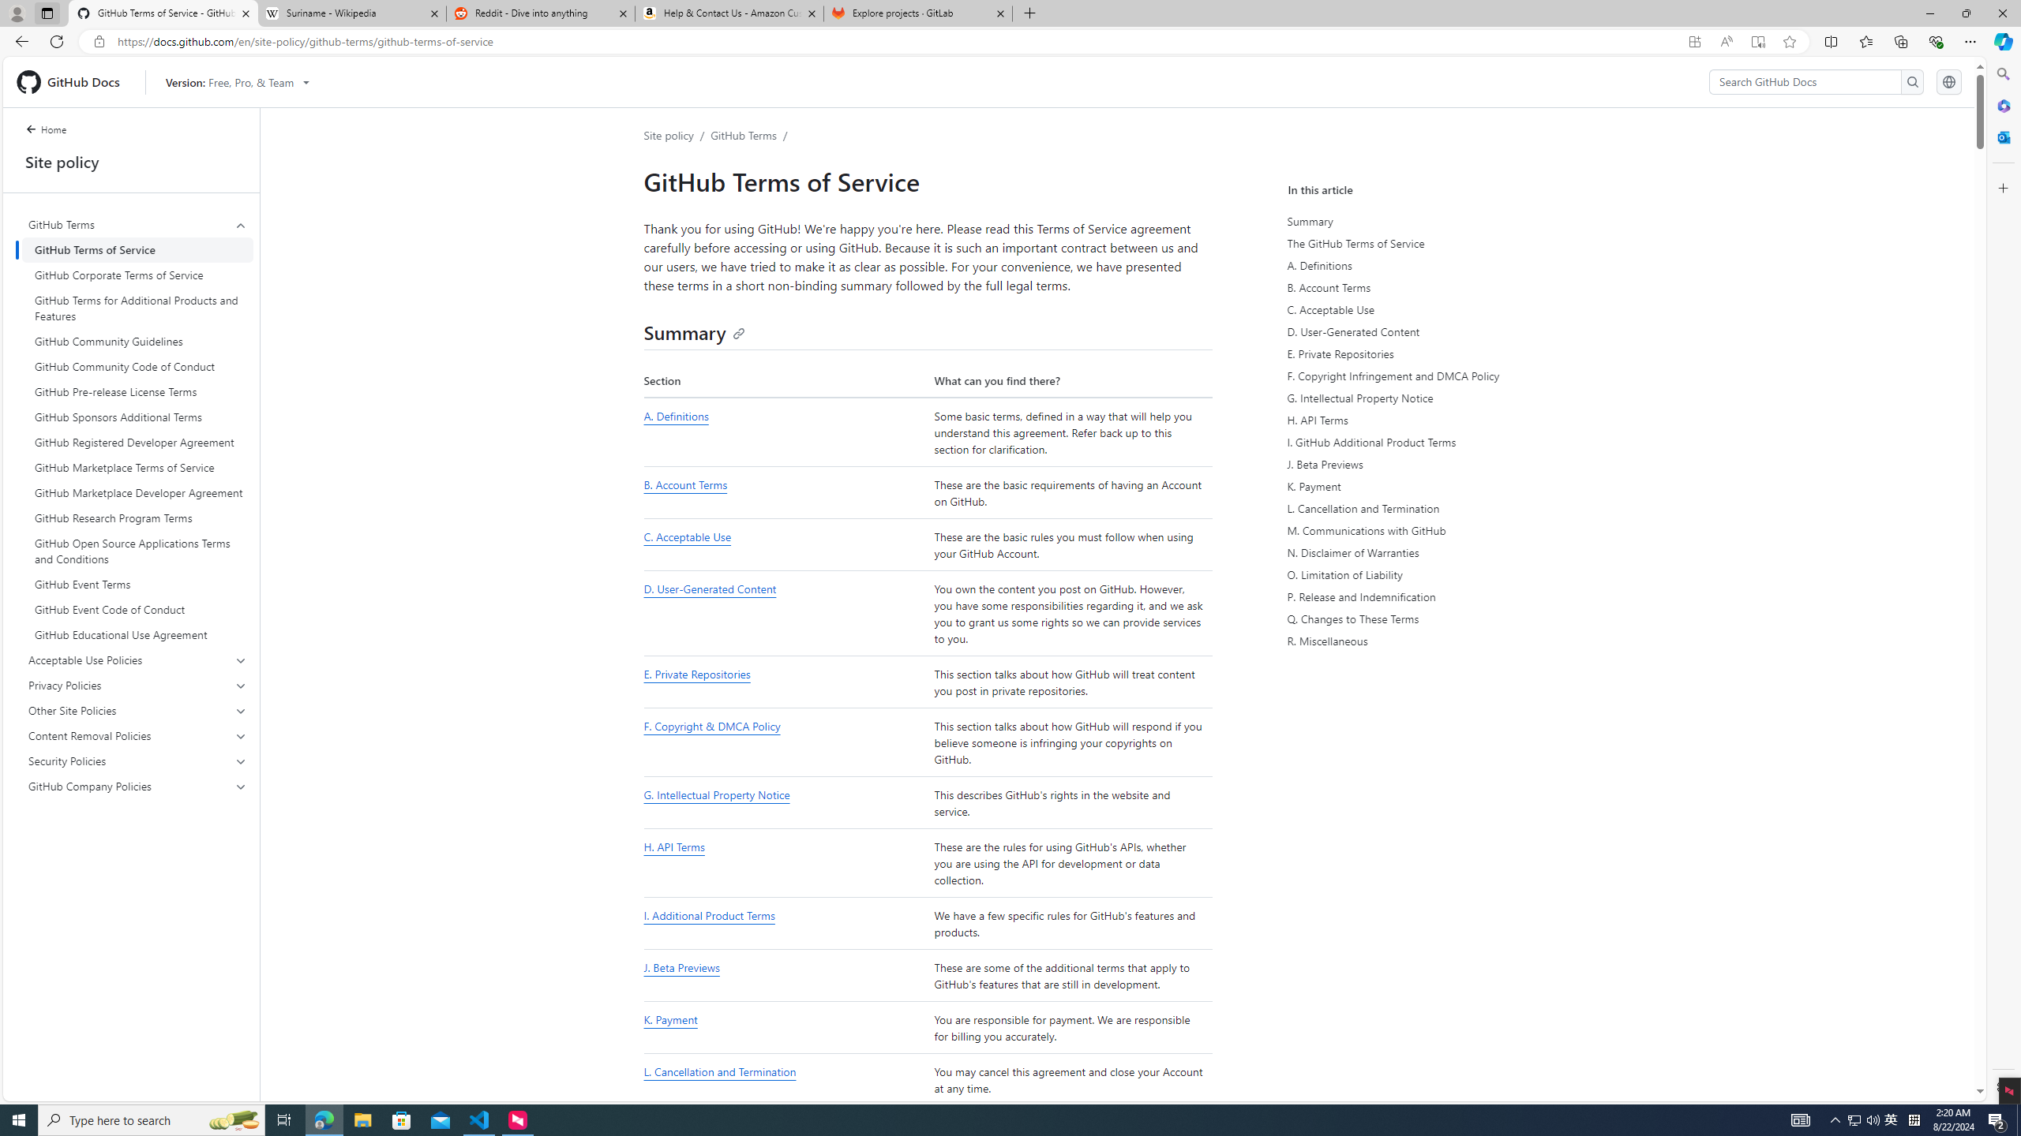 The height and width of the screenshot is (1136, 2021). I want to click on GitHub Open Source Applications Terms and Conditions, so click(137, 551).